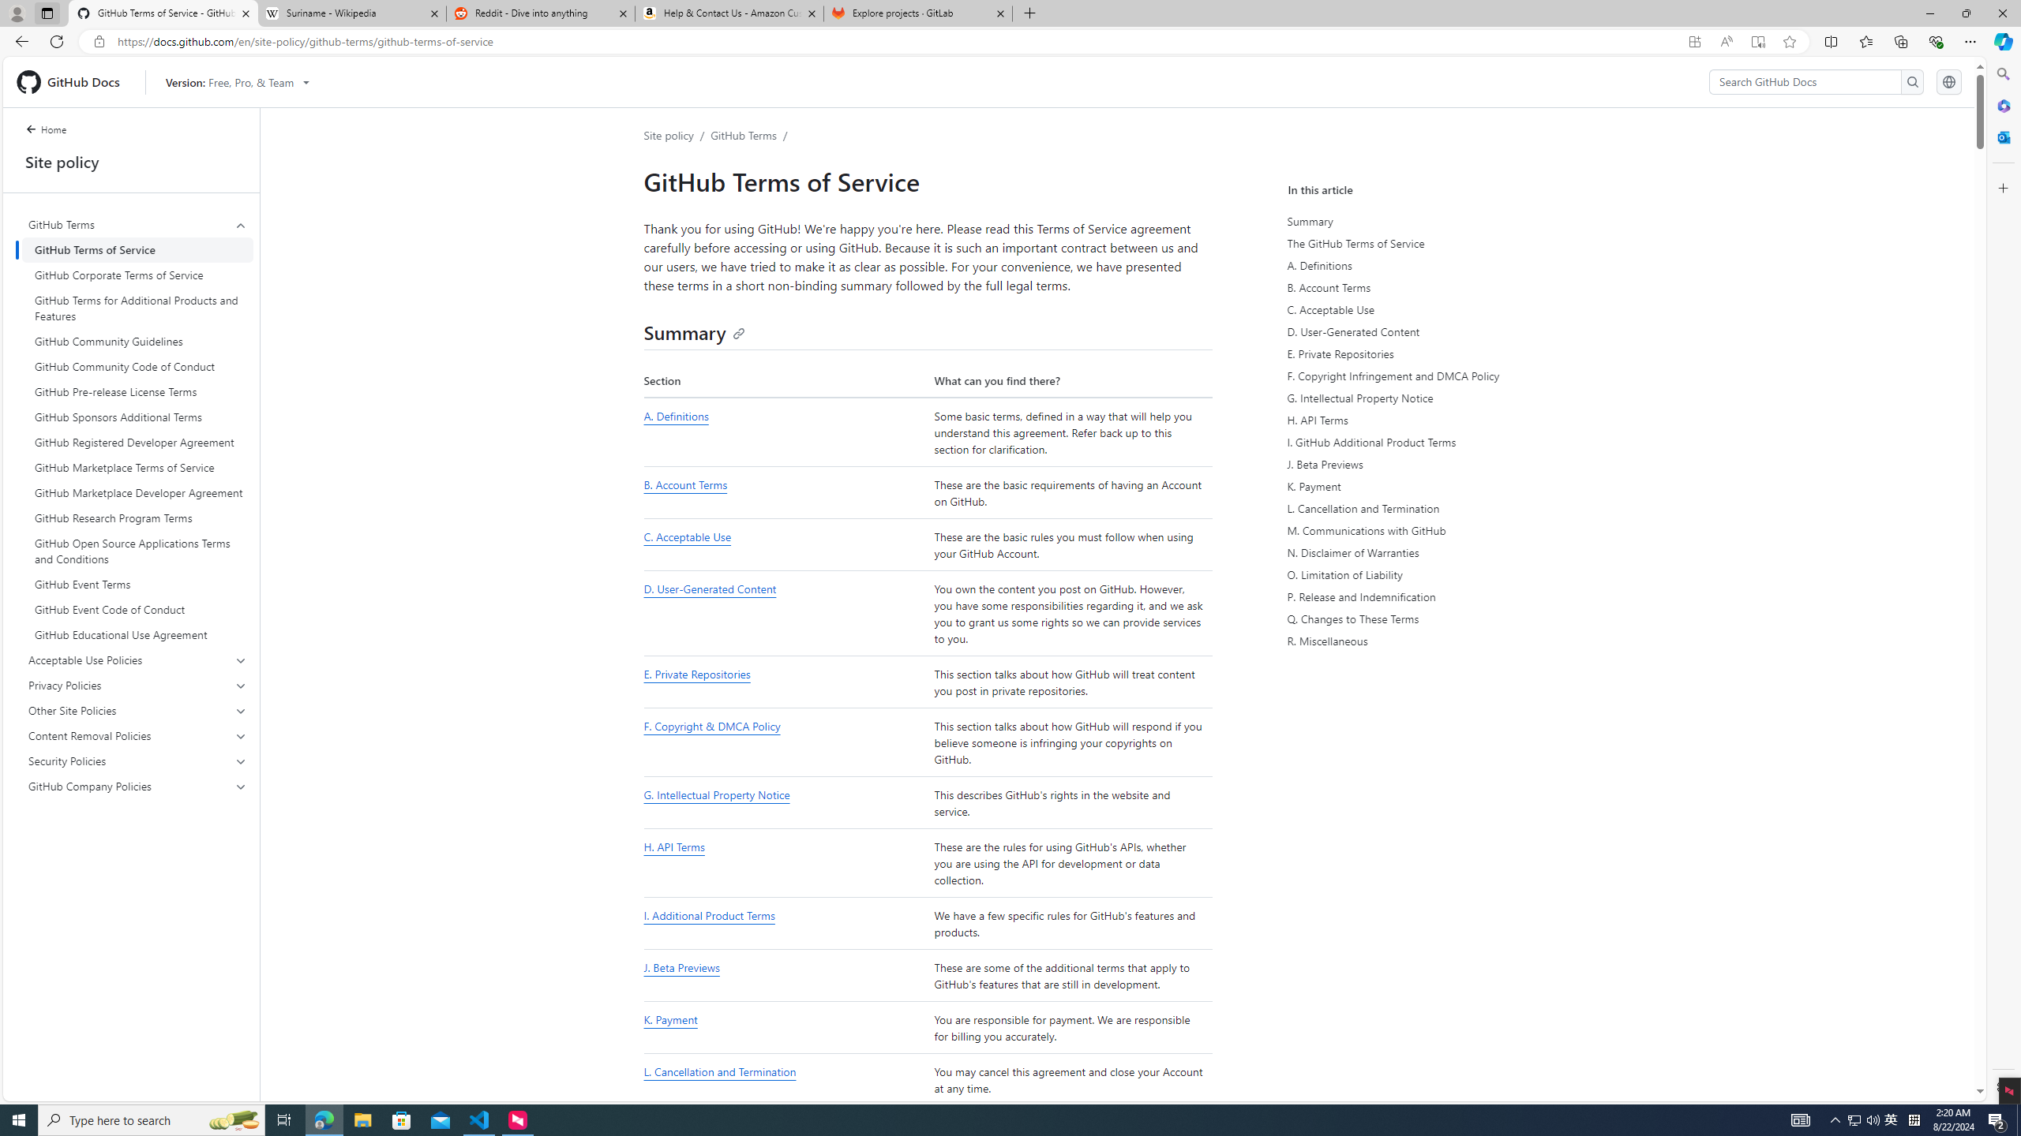 The height and width of the screenshot is (1136, 2021). I want to click on GitHub Open Source Applications Terms and Conditions, so click(137, 551).